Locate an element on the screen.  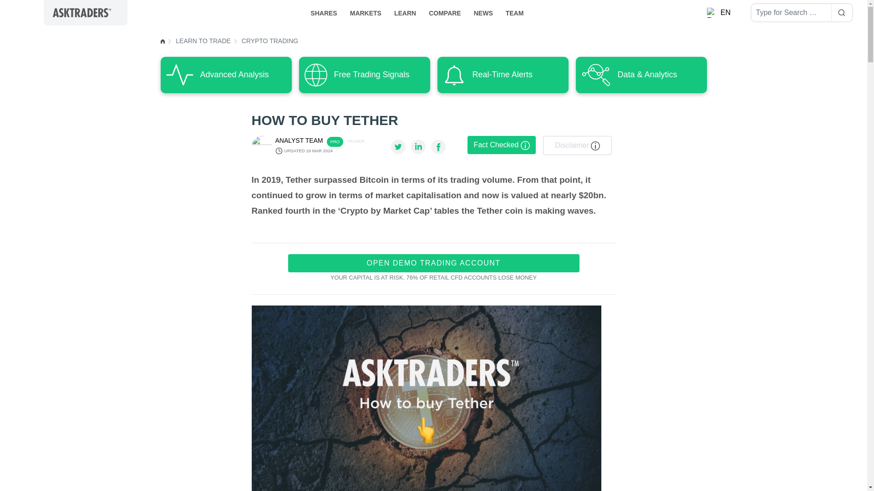
LEARN is located at coordinates (405, 12).